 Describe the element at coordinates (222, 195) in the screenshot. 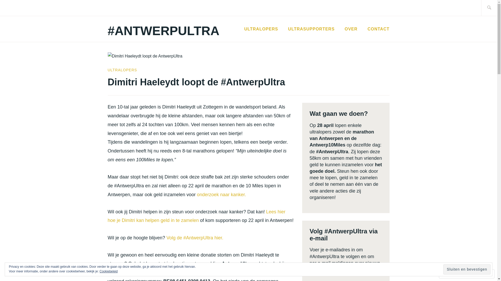

I see `onderzoek naar kanker.` at that location.